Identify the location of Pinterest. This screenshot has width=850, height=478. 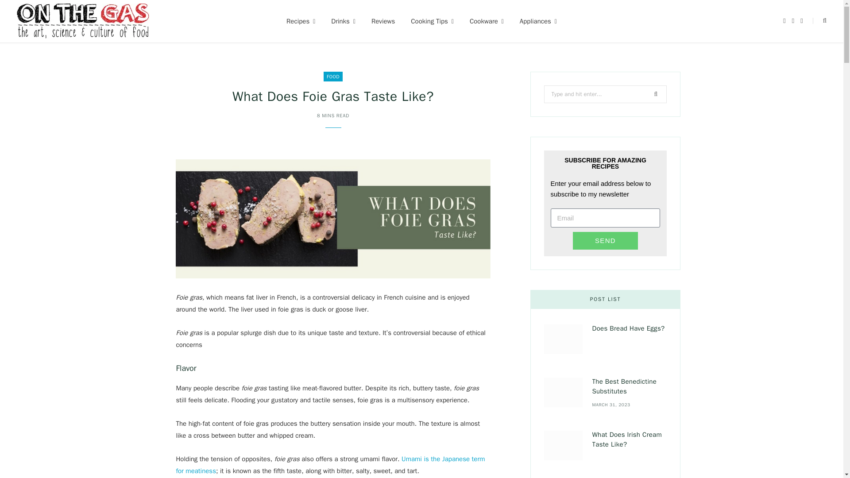
(801, 21).